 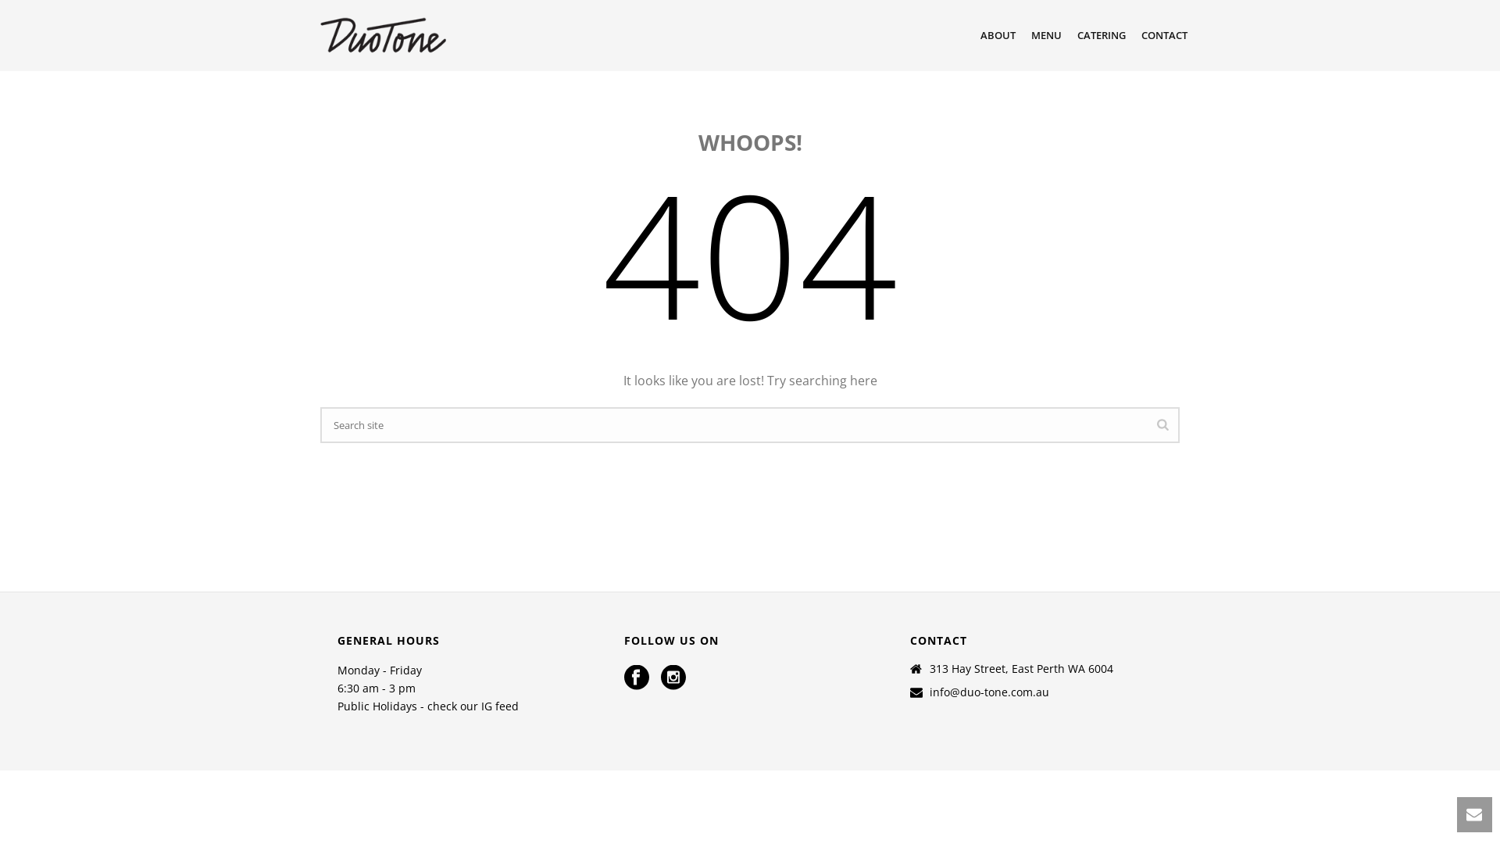 What do you see at coordinates (1164, 36) in the screenshot?
I see `CONTACT` at bounding box center [1164, 36].